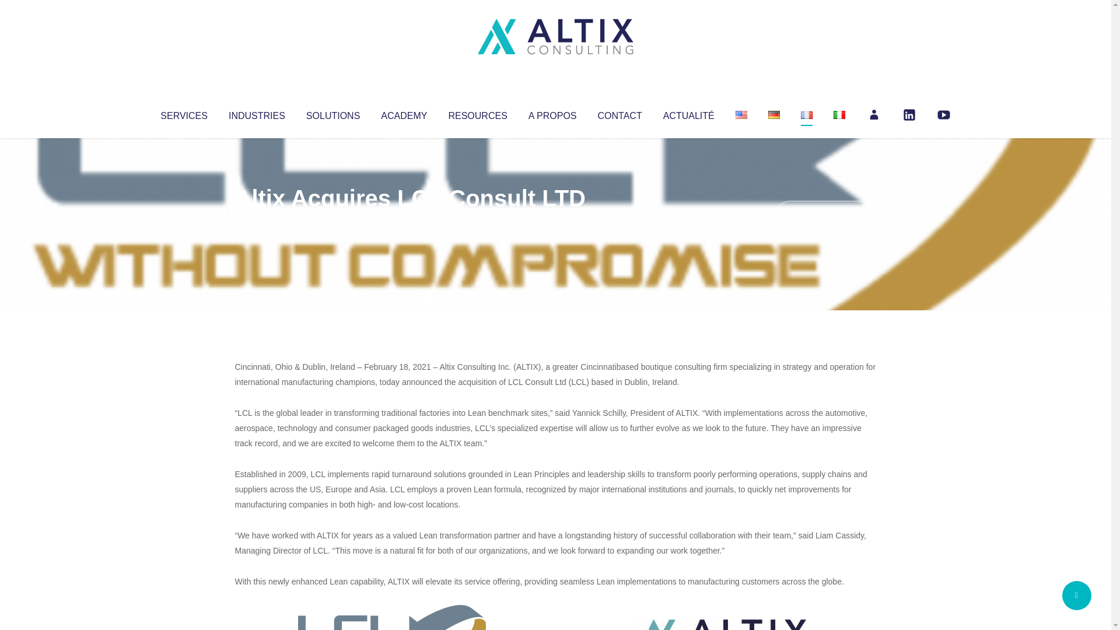 This screenshot has width=1120, height=630. Describe the element at coordinates (404, 113) in the screenshot. I see `ACADEMY` at that location.